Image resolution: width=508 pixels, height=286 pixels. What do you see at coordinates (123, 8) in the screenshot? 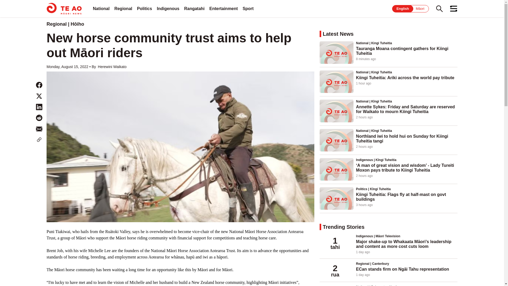
I see `Regional` at bounding box center [123, 8].